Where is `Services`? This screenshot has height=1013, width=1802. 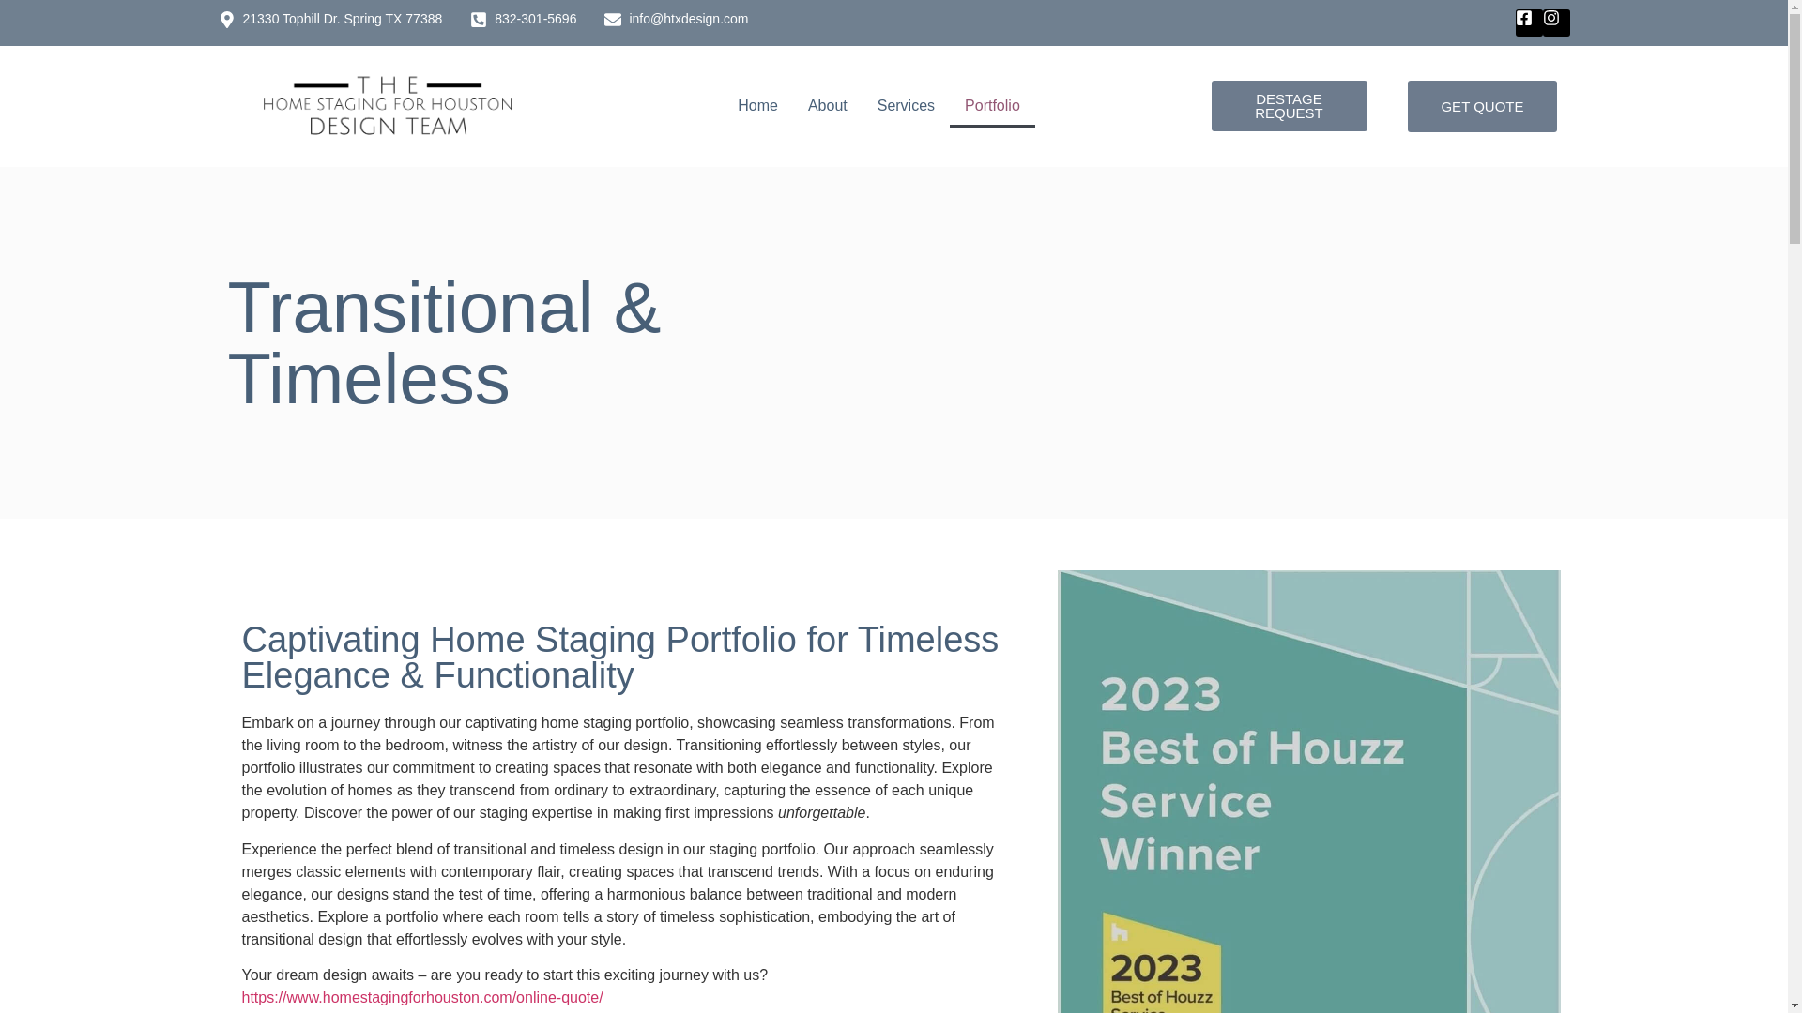 Services is located at coordinates (906, 105).